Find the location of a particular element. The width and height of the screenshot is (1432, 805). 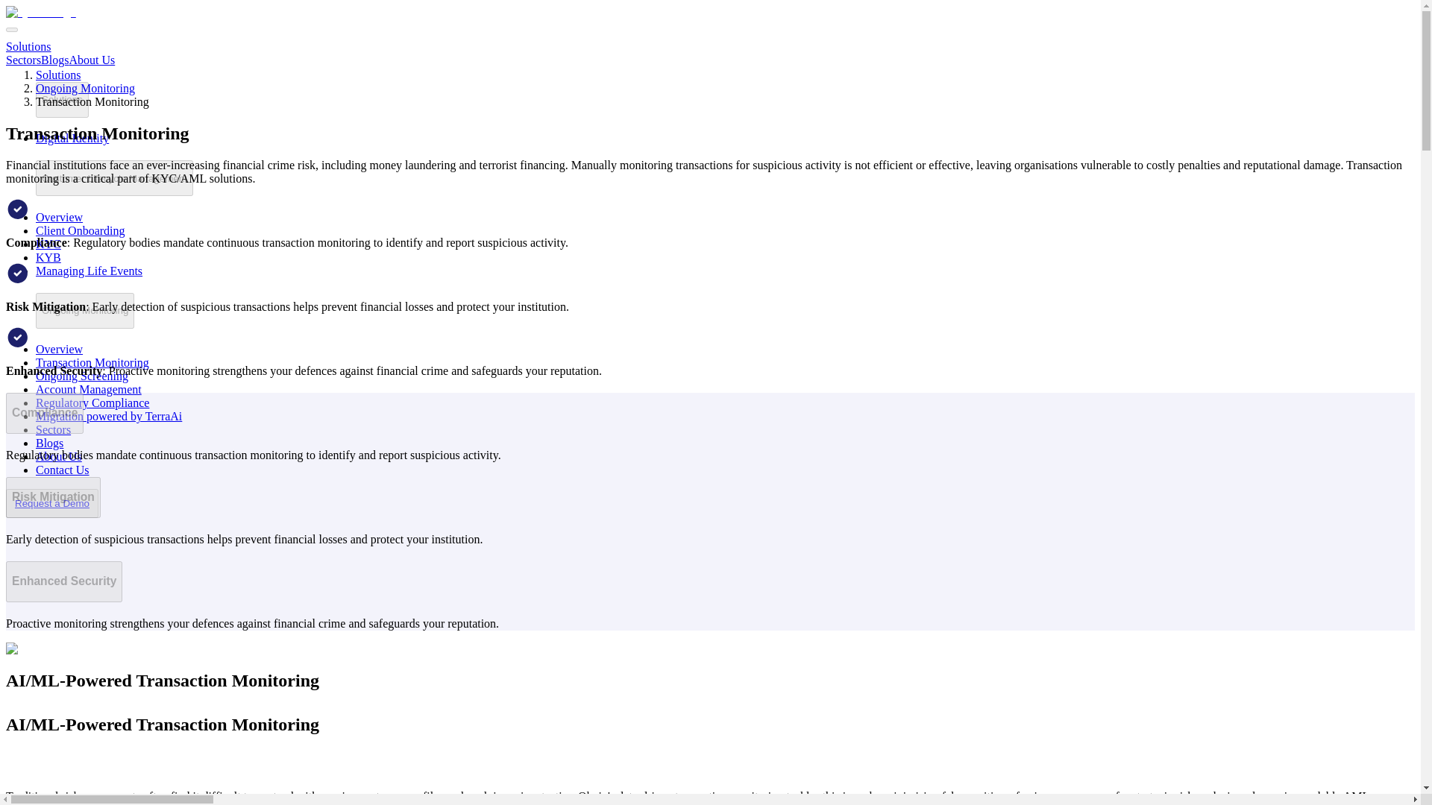

Digital Identity is located at coordinates (72, 139).